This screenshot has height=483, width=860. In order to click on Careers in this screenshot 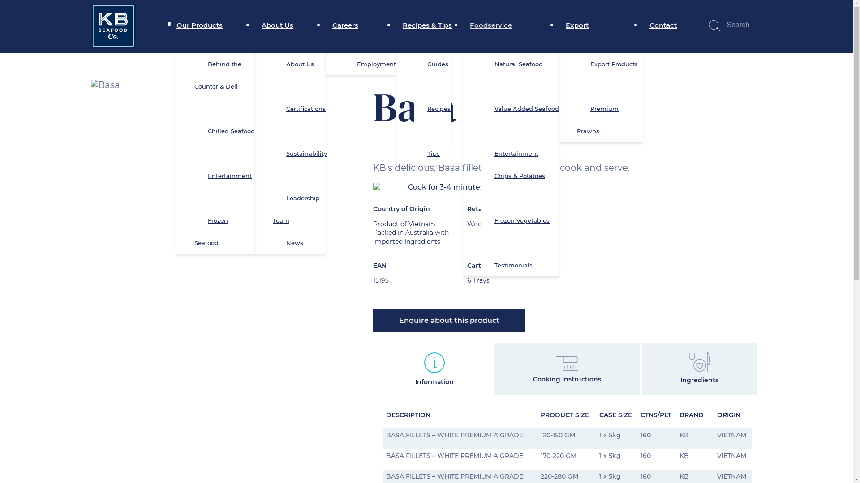, I will do `click(348, 25)`.